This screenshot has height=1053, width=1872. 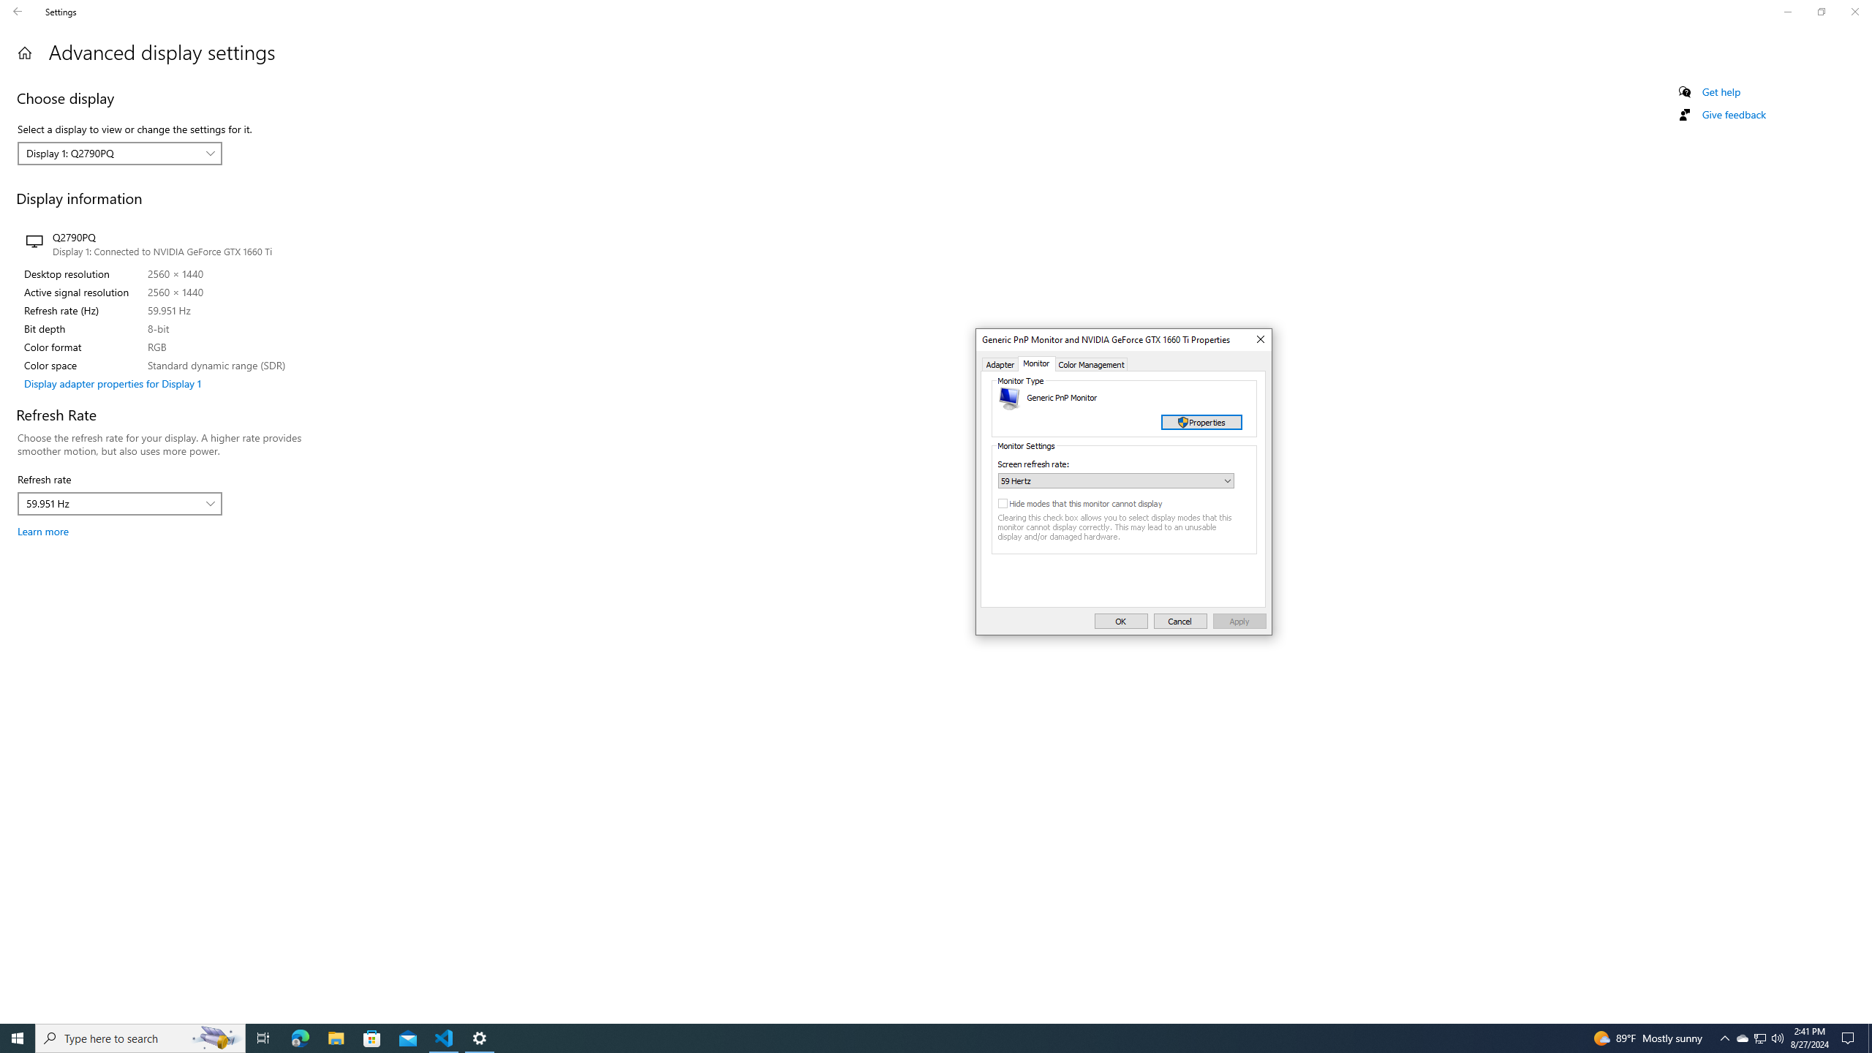 What do you see at coordinates (1759, 1038) in the screenshot?
I see `File Explorer` at bounding box center [1759, 1038].